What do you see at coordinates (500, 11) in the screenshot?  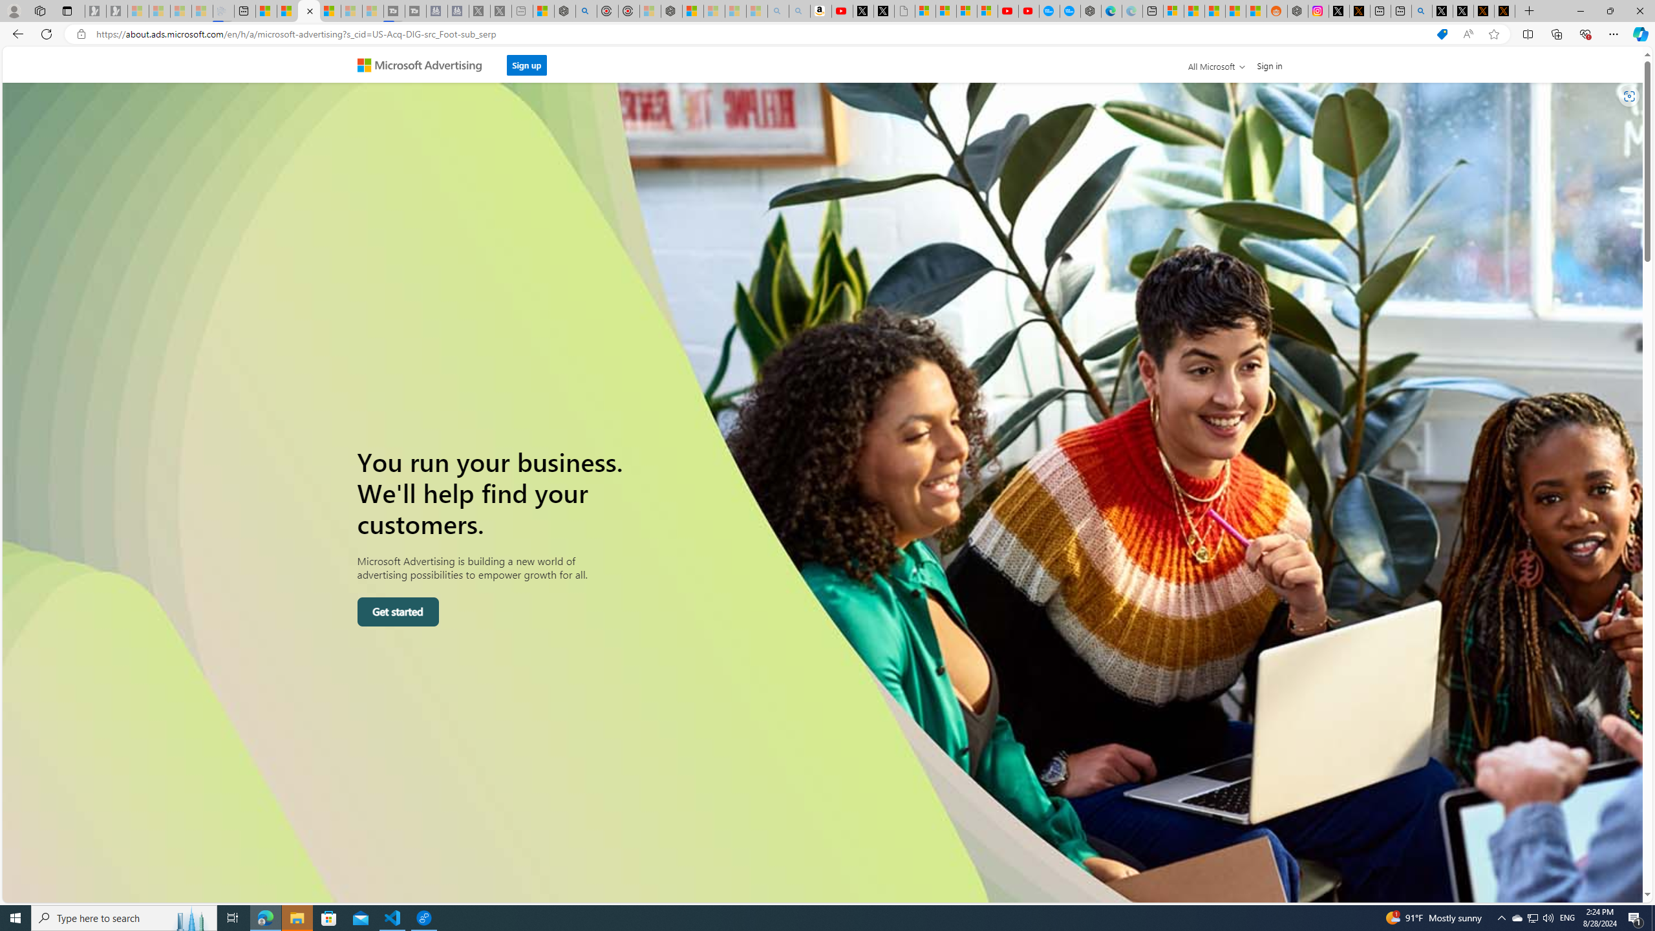 I see `X - Sleeping` at bounding box center [500, 11].